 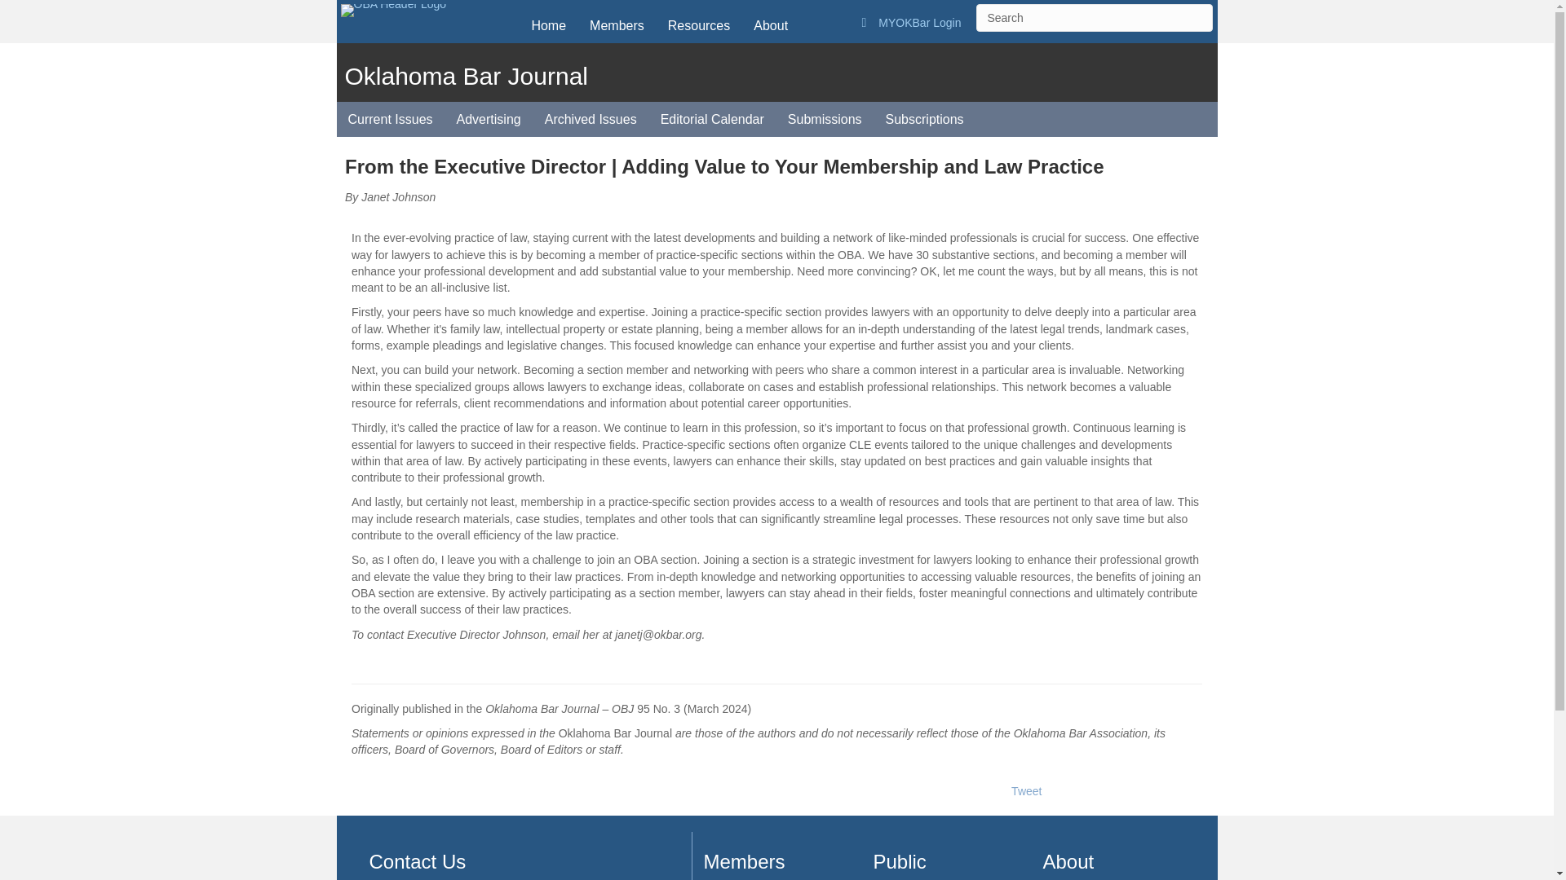 I want to click on Home, so click(x=548, y=24).